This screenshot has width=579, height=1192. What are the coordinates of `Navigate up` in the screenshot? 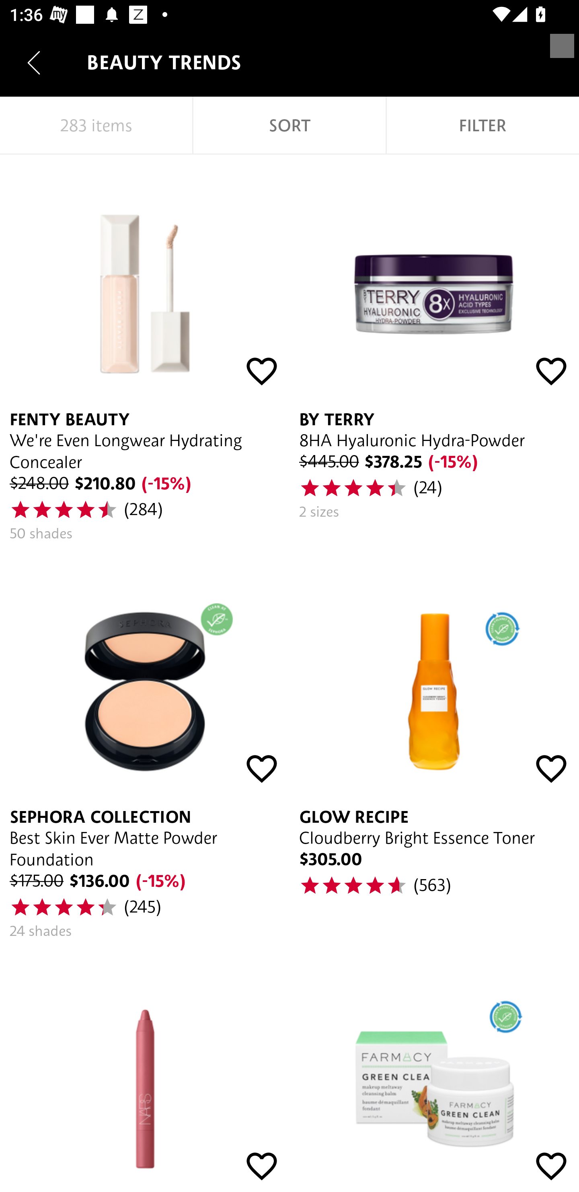 It's located at (34, 62).